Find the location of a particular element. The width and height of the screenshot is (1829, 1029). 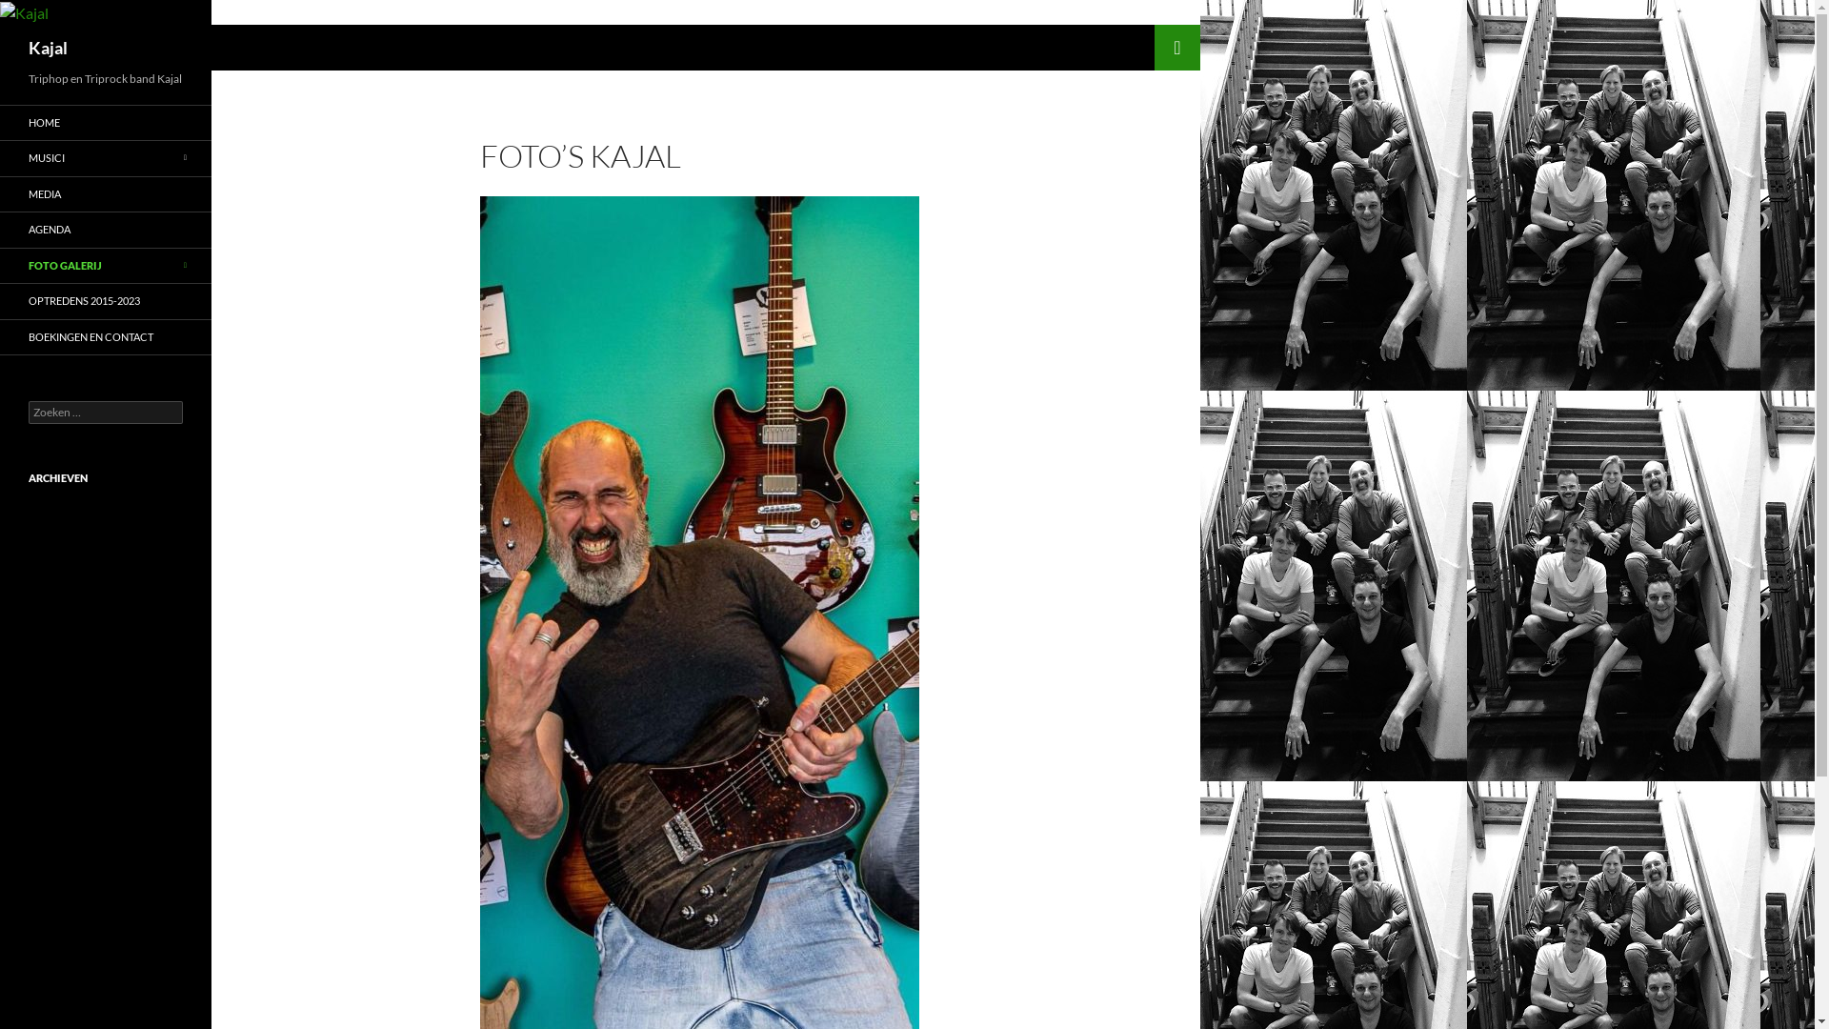

MUSICI is located at coordinates (106, 158).